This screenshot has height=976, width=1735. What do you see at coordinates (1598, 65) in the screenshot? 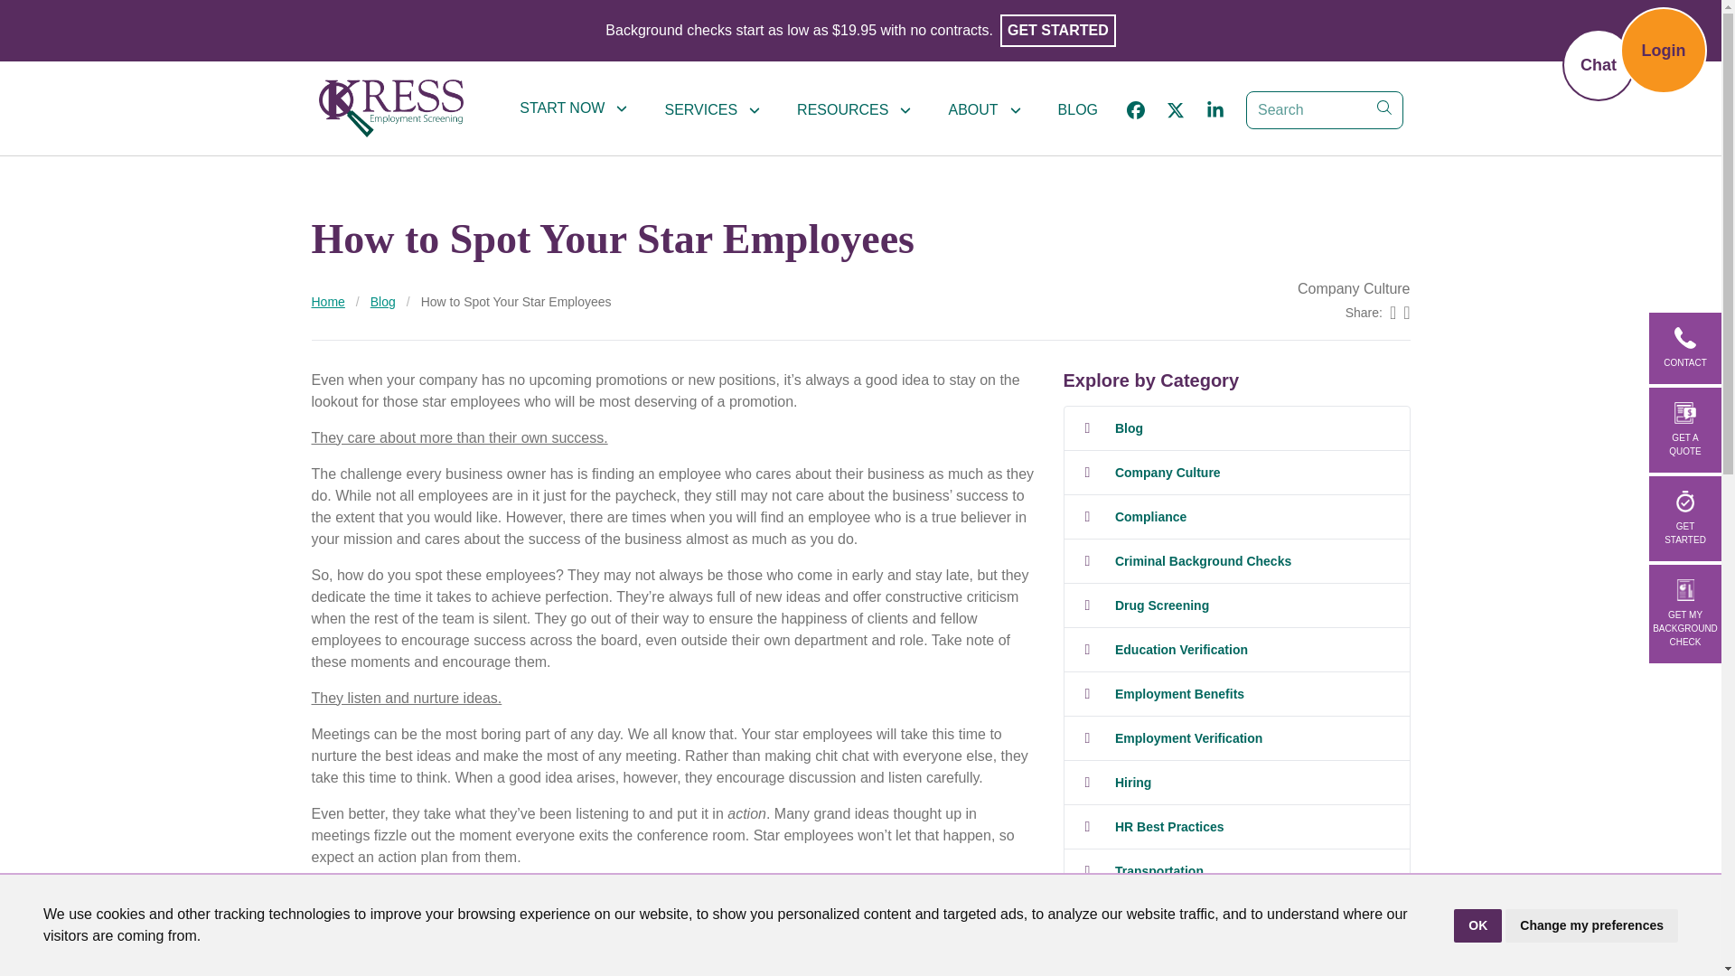
I see `Chat` at bounding box center [1598, 65].